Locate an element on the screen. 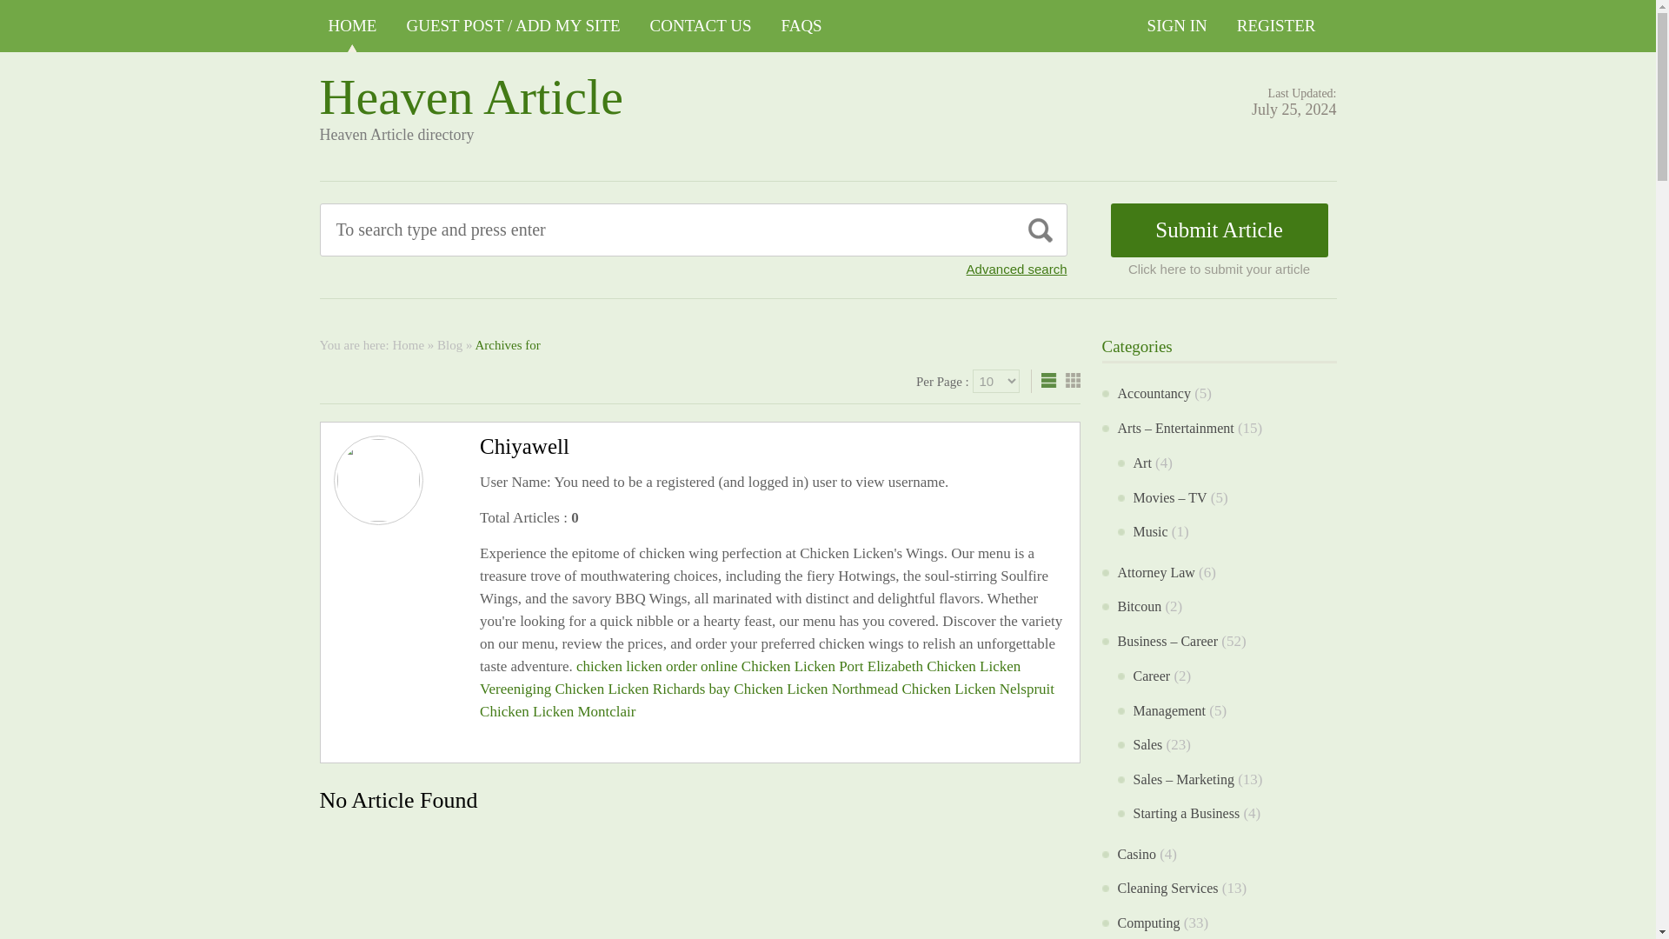 The width and height of the screenshot is (1669, 939). To search type and press enter is located at coordinates (614, 230).